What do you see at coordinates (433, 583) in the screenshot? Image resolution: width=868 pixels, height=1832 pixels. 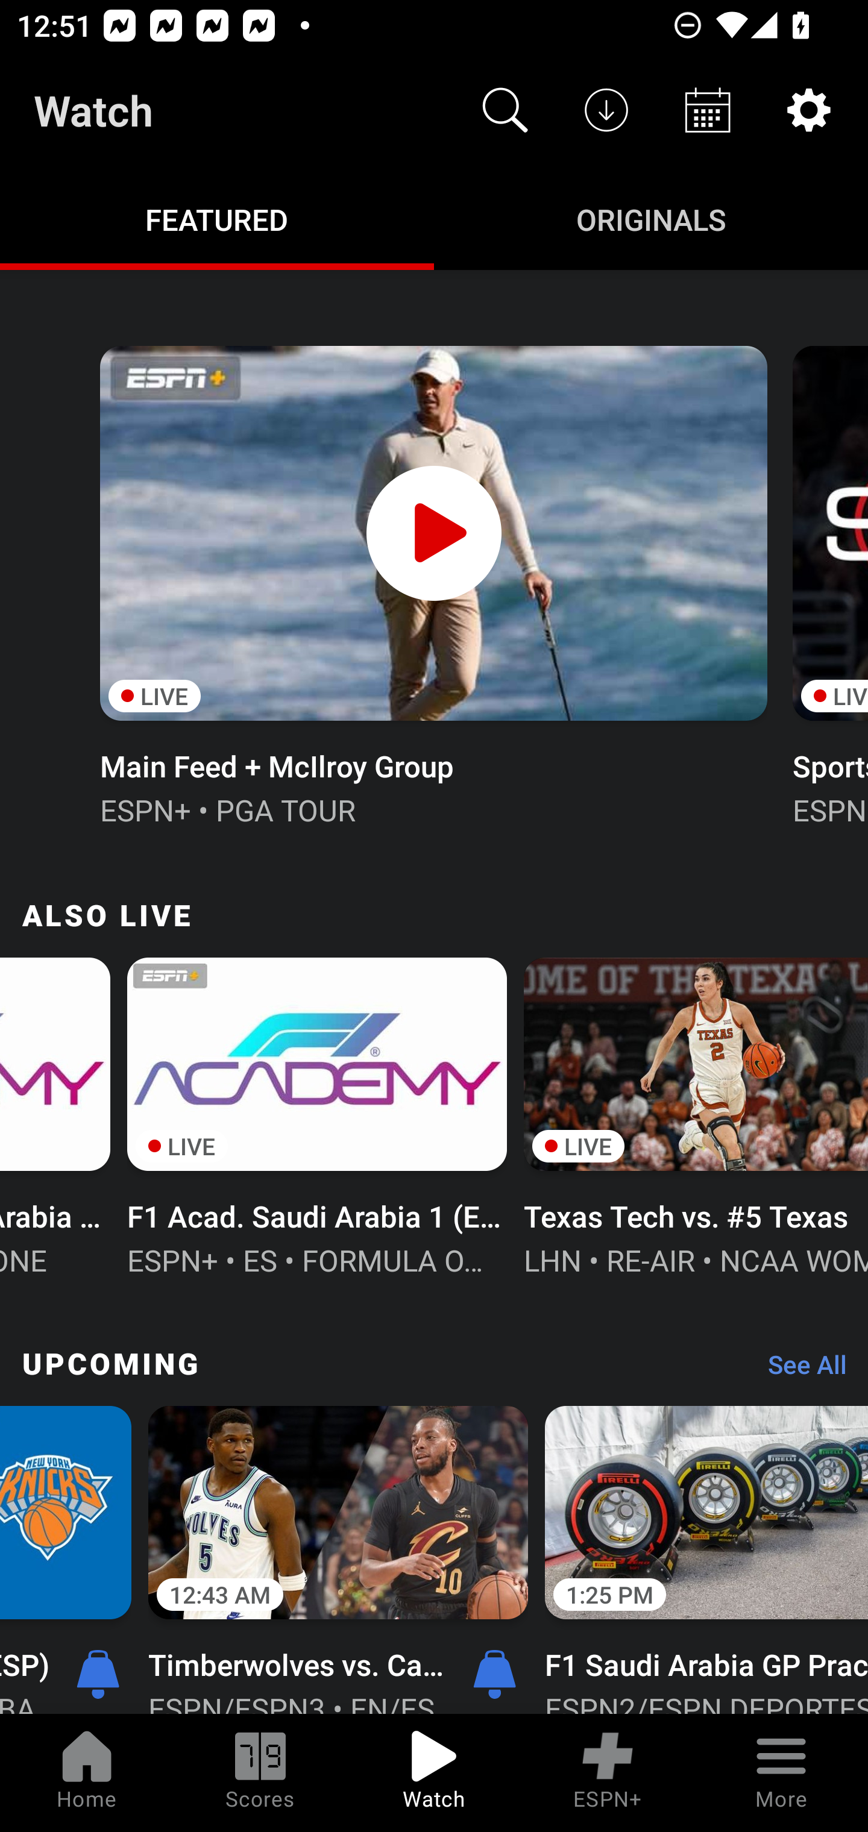 I see ` LIVE Main Feed + McIlroy Group ESPN+ • PGA TOUR` at bounding box center [433, 583].